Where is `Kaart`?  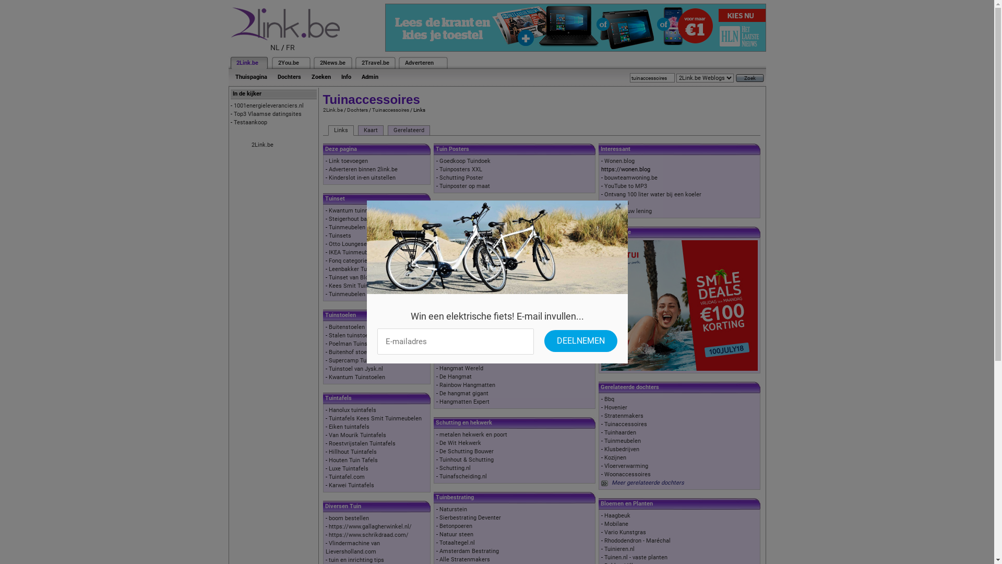
Kaart is located at coordinates (371, 131).